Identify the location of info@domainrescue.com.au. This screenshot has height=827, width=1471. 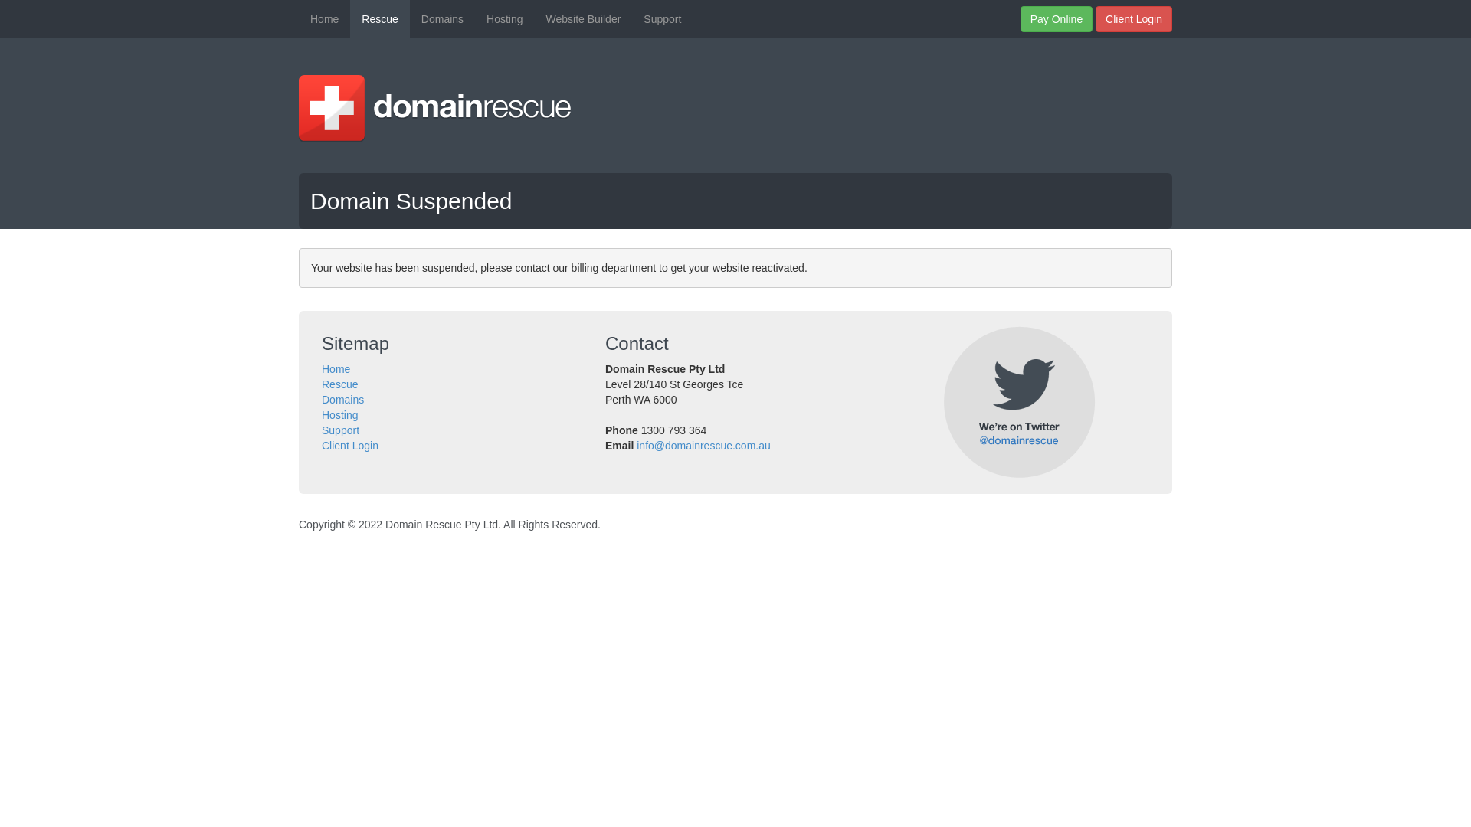
(703, 446).